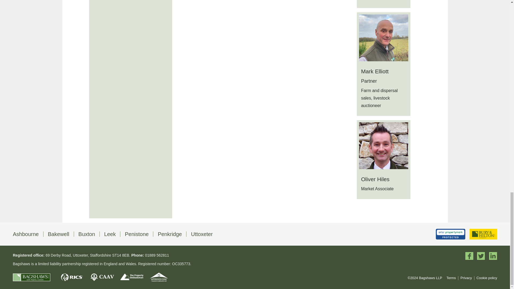 Image resolution: width=514 pixels, height=289 pixels. I want to click on Bakewell, so click(58, 234).